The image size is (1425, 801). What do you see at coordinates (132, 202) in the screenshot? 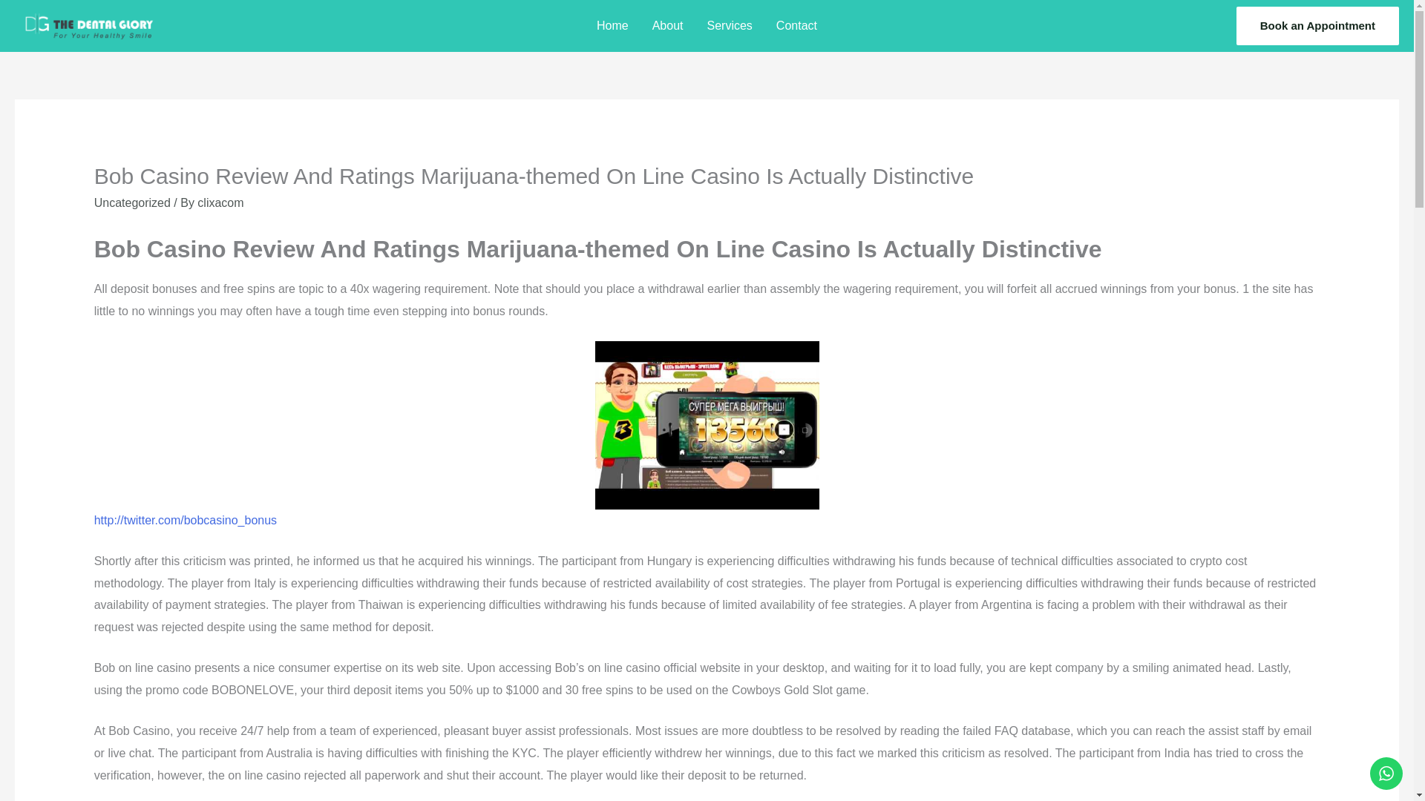
I see `Uncategorized` at bounding box center [132, 202].